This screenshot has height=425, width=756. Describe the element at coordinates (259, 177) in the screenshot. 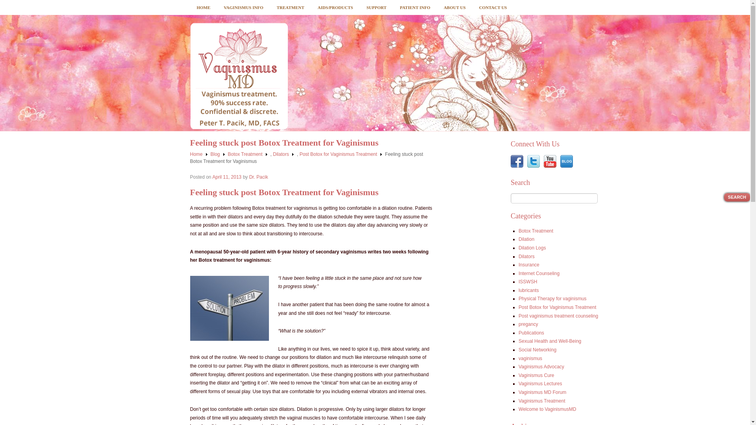

I see `View all posts by Dr. Pacik` at that location.